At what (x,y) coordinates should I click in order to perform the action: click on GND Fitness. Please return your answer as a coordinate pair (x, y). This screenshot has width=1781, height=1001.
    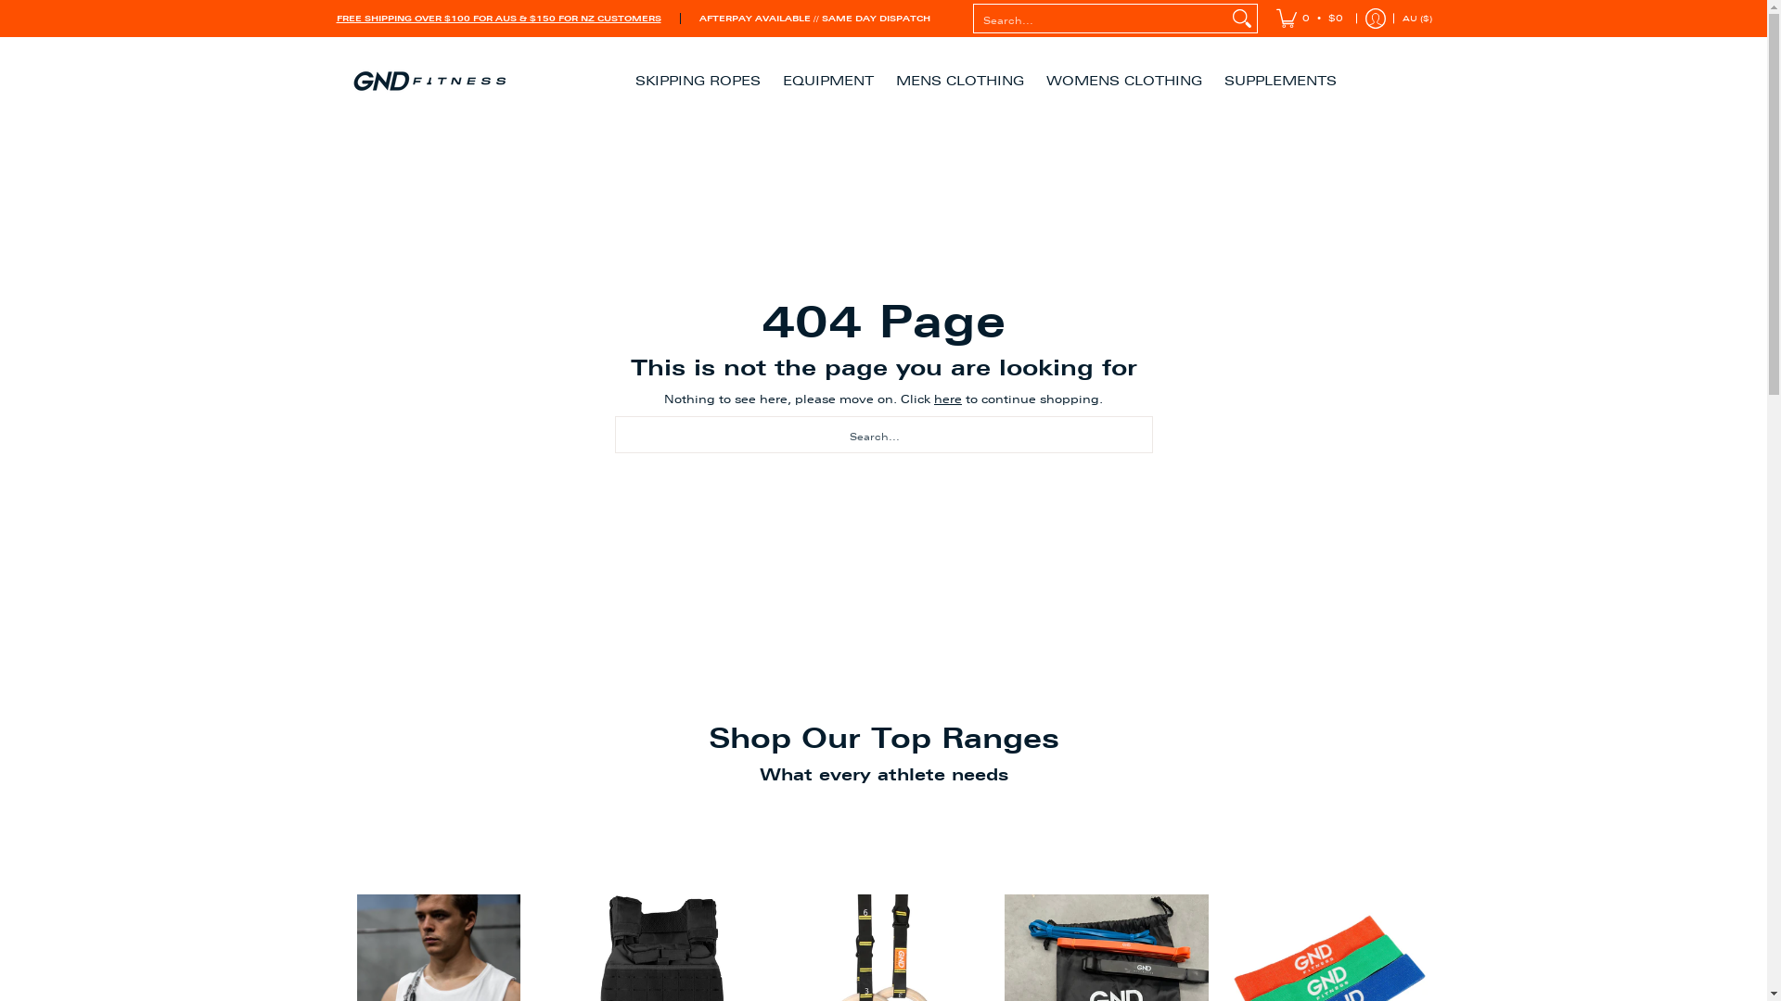
    Looking at the image, I should click on (429, 82).